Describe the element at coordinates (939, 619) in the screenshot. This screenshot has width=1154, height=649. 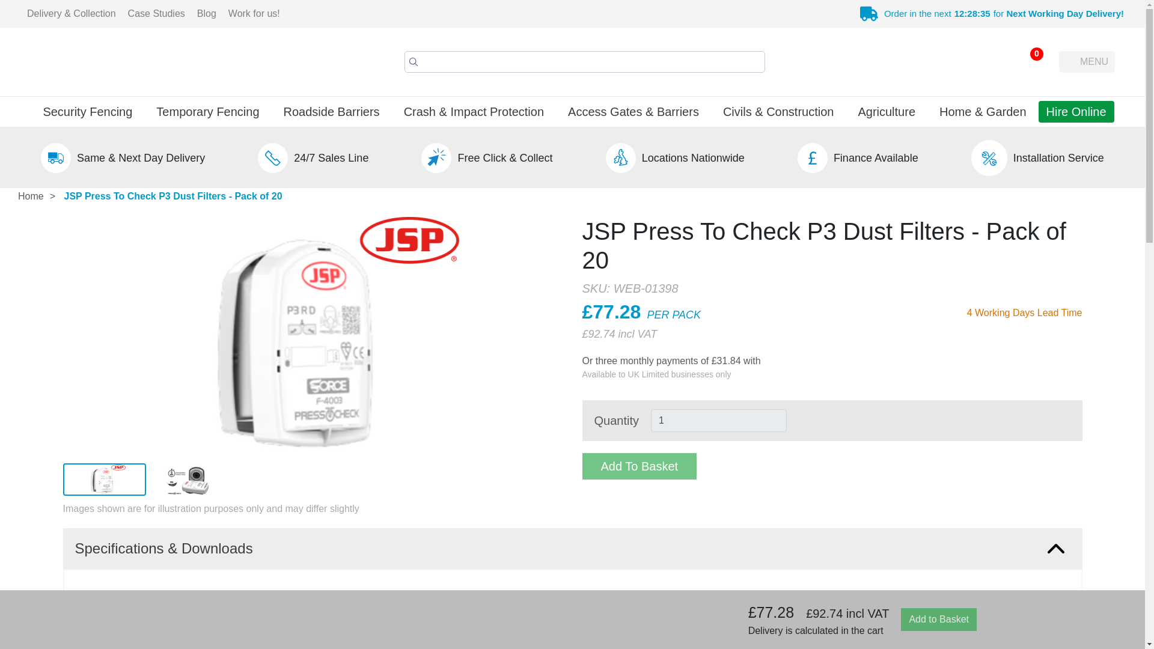
I see `Add to Basket` at that location.